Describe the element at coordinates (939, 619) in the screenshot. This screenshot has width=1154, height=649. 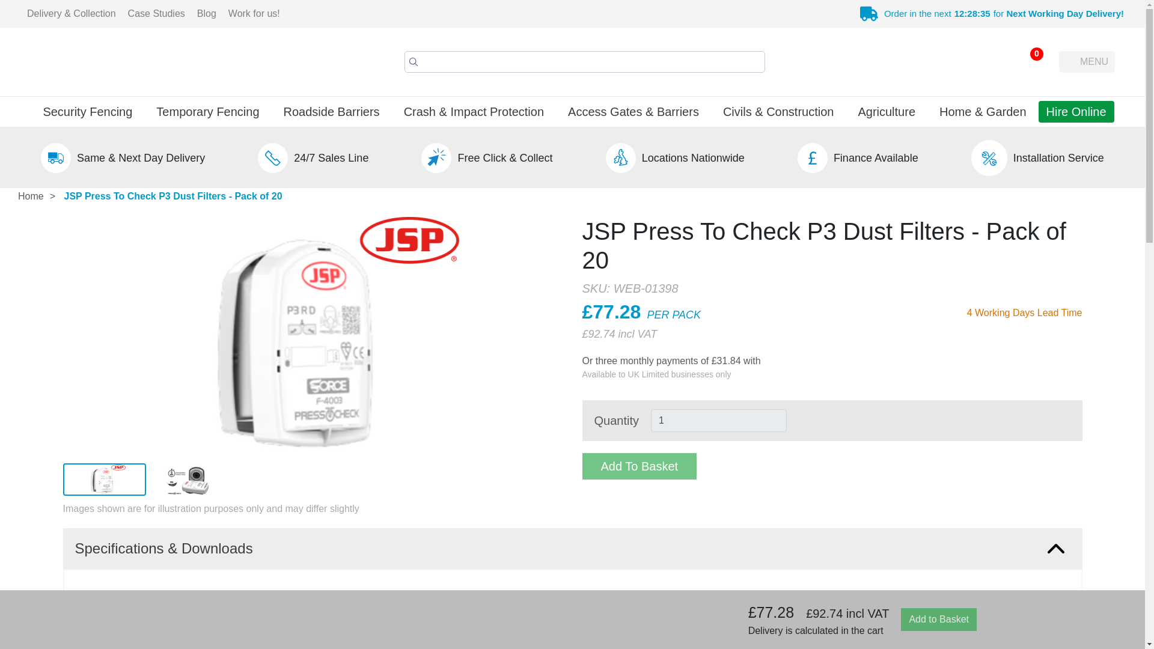
I see `Add to Basket` at that location.